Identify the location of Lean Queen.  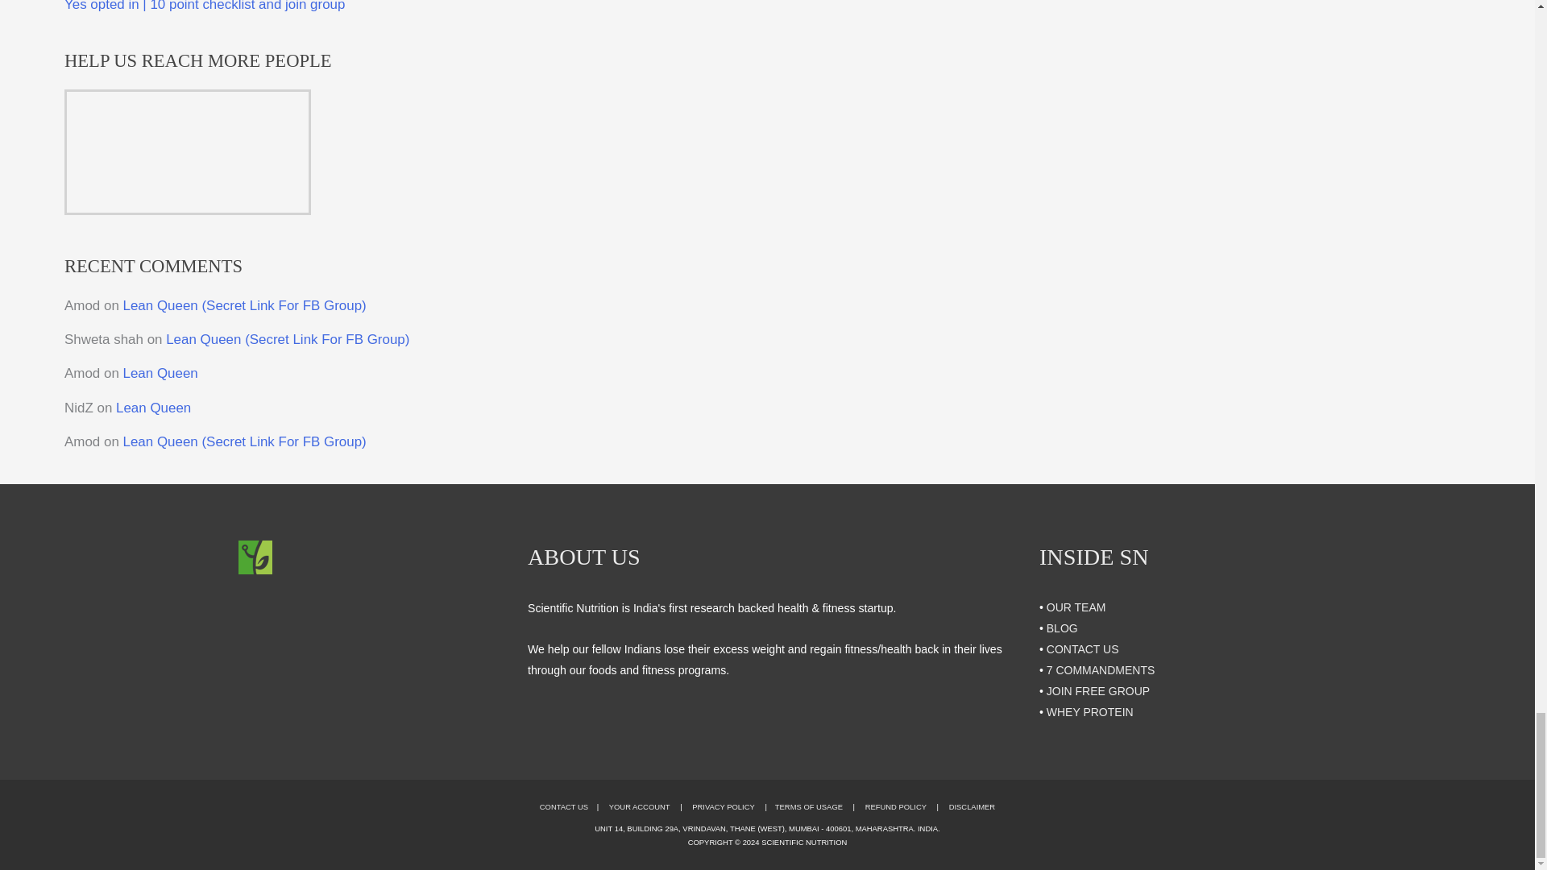
(153, 408).